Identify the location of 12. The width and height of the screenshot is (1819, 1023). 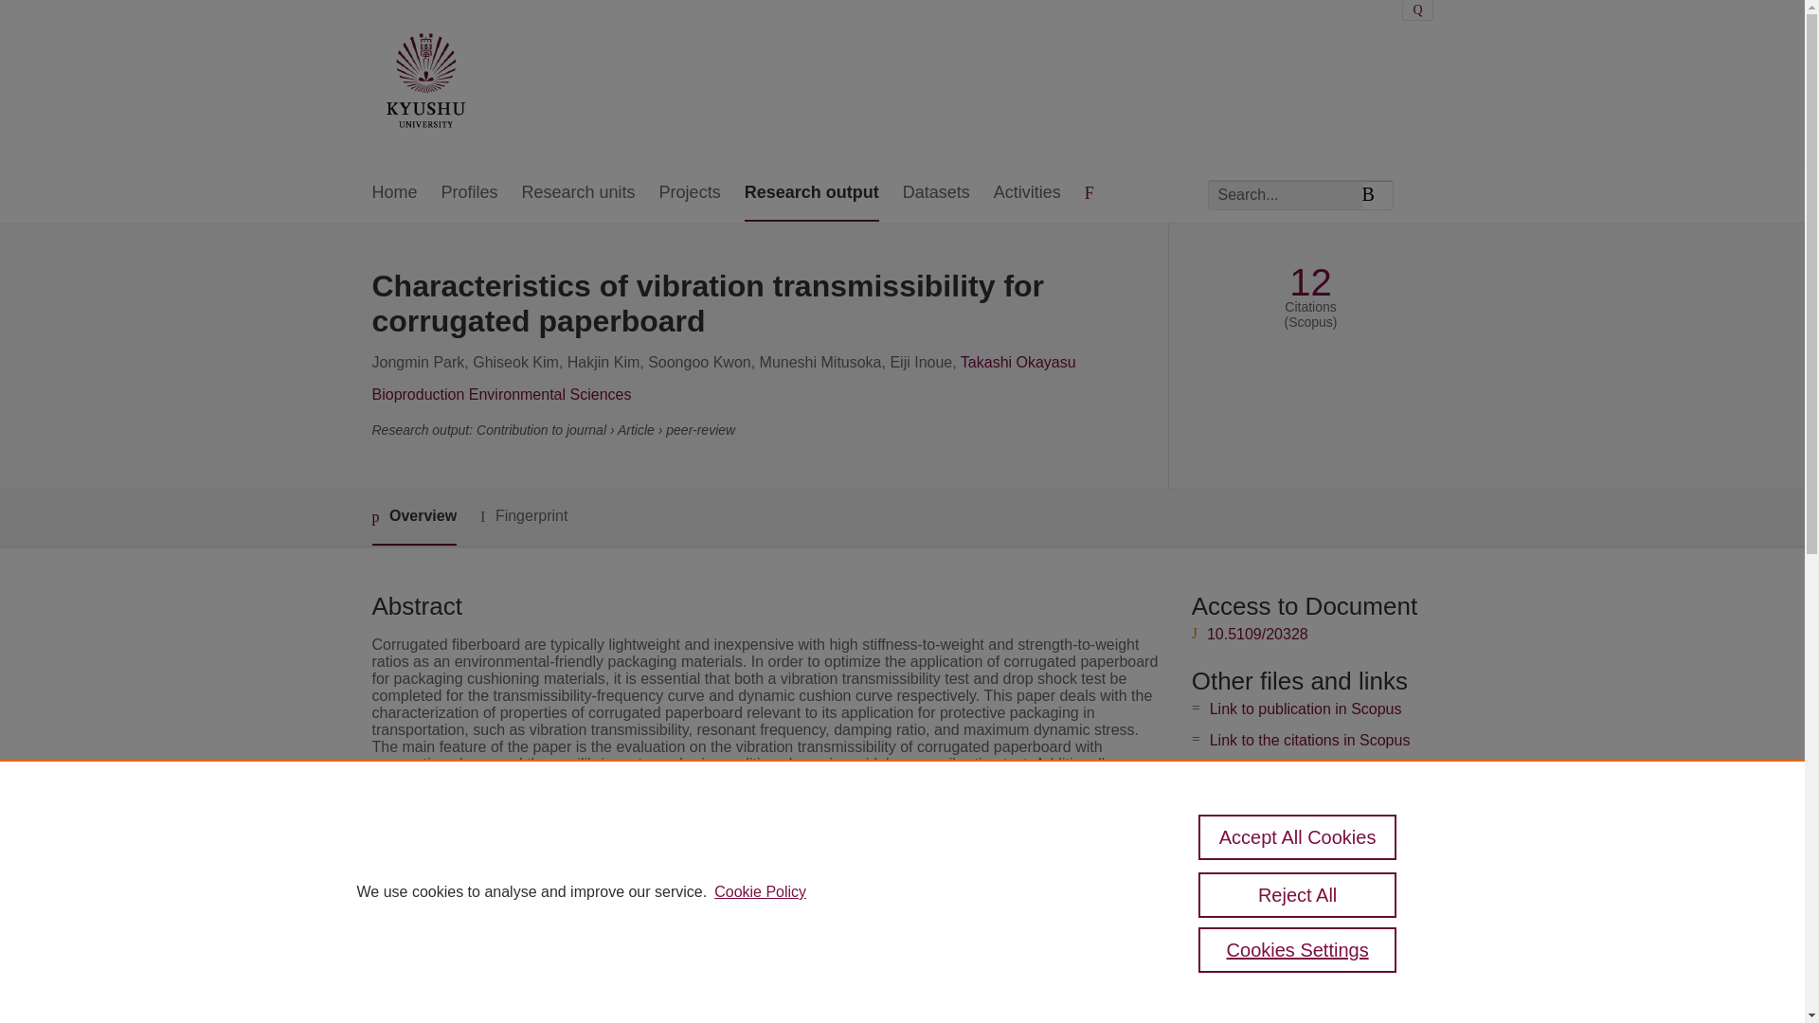
(1310, 282).